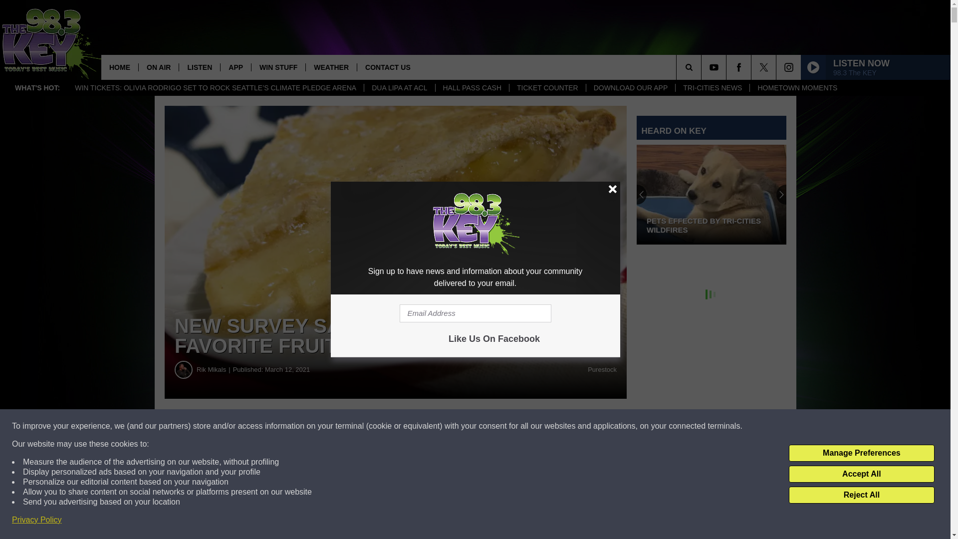 The height and width of the screenshot is (539, 958). I want to click on Email Address, so click(475, 313).